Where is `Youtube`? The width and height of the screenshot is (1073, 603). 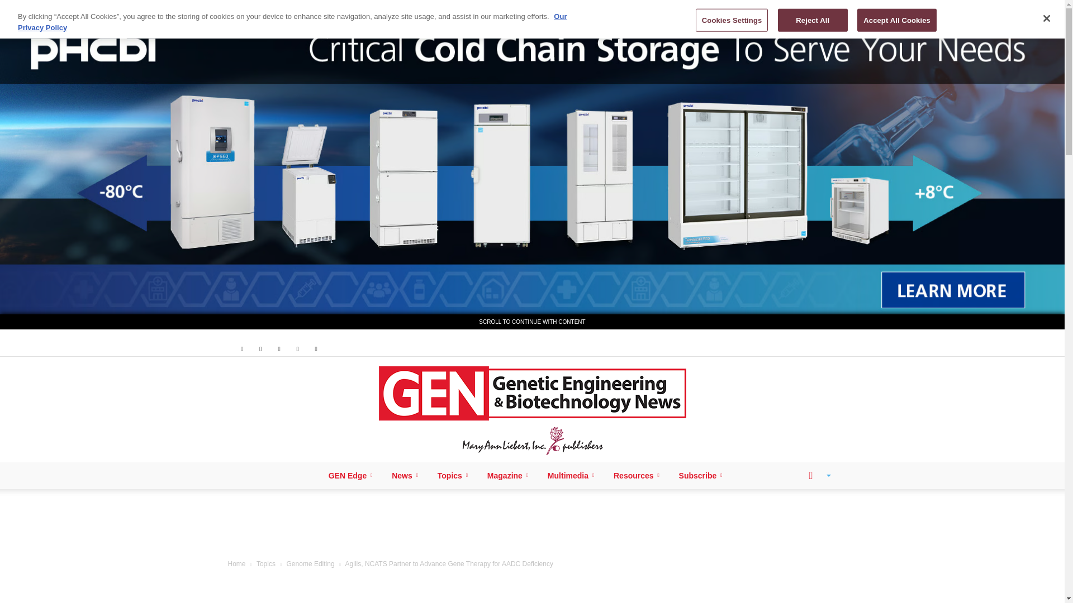
Youtube is located at coordinates (316, 348).